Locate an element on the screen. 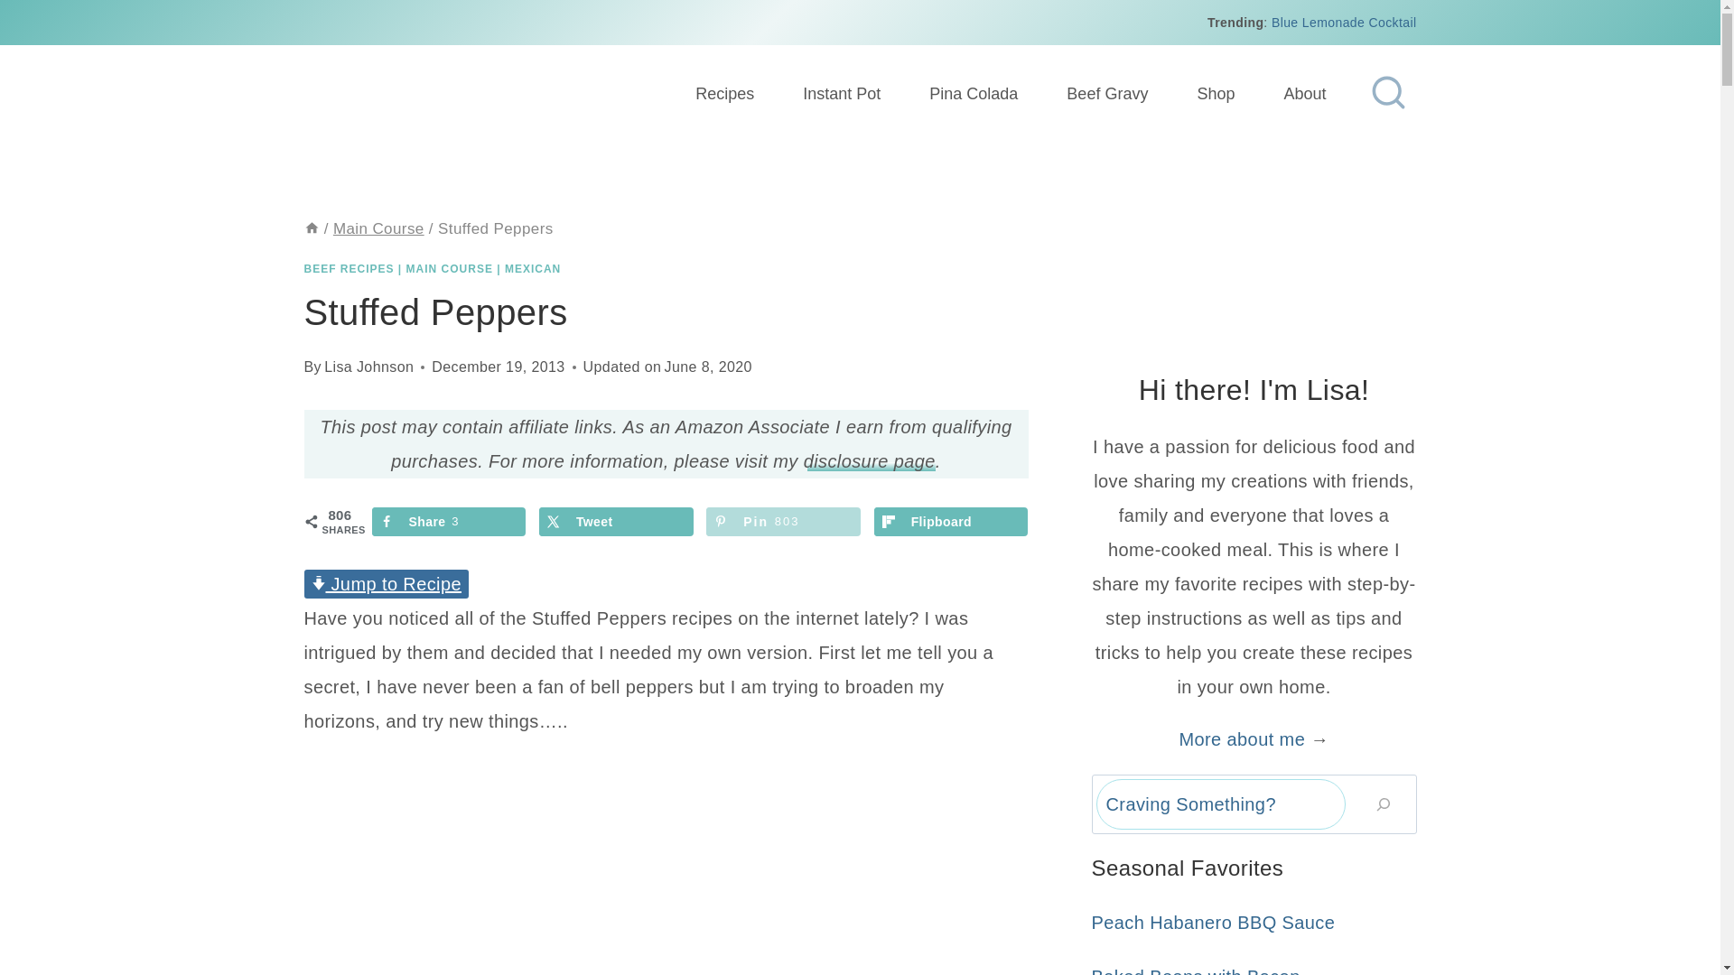 The image size is (1734, 975). Share on X is located at coordinates (870, 460).